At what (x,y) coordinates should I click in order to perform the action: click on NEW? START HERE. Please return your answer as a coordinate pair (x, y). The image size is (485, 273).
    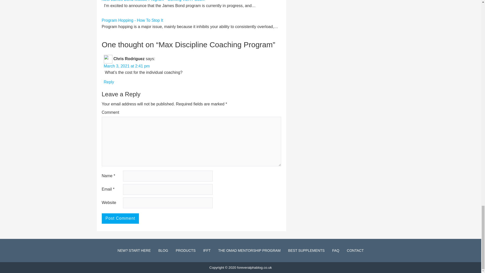
    Looking at the image, I should click on (134, 250).